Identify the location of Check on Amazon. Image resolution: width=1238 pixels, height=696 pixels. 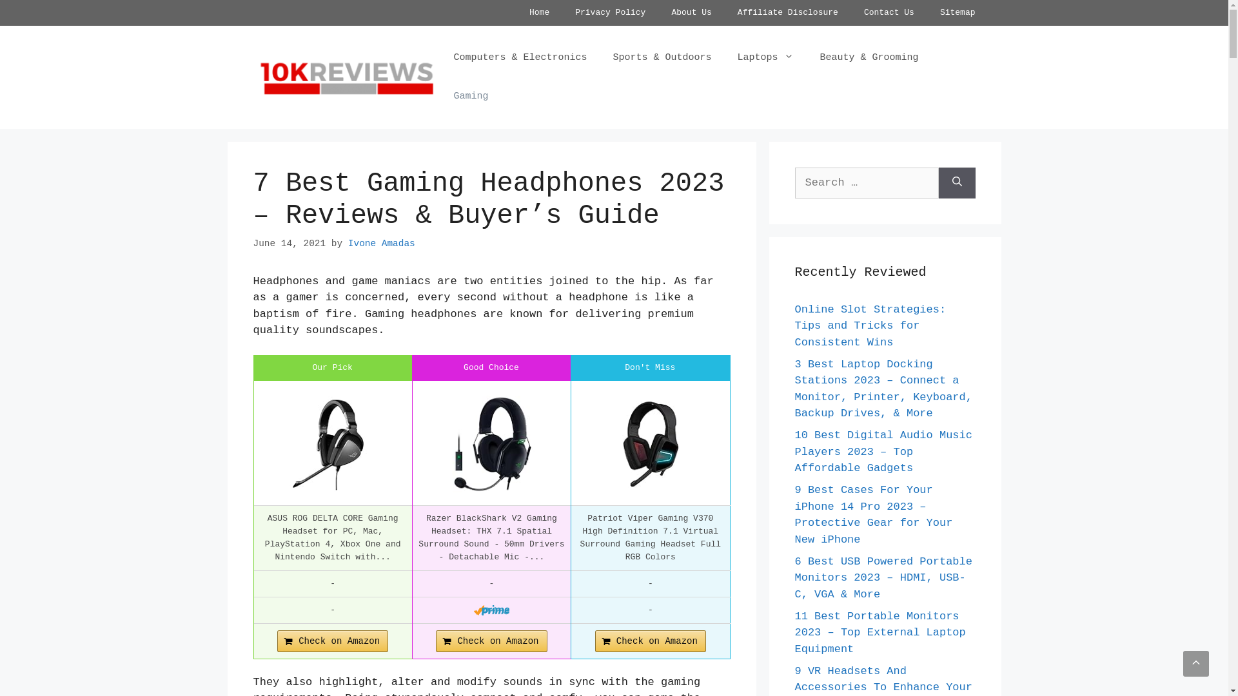
(333, 641).